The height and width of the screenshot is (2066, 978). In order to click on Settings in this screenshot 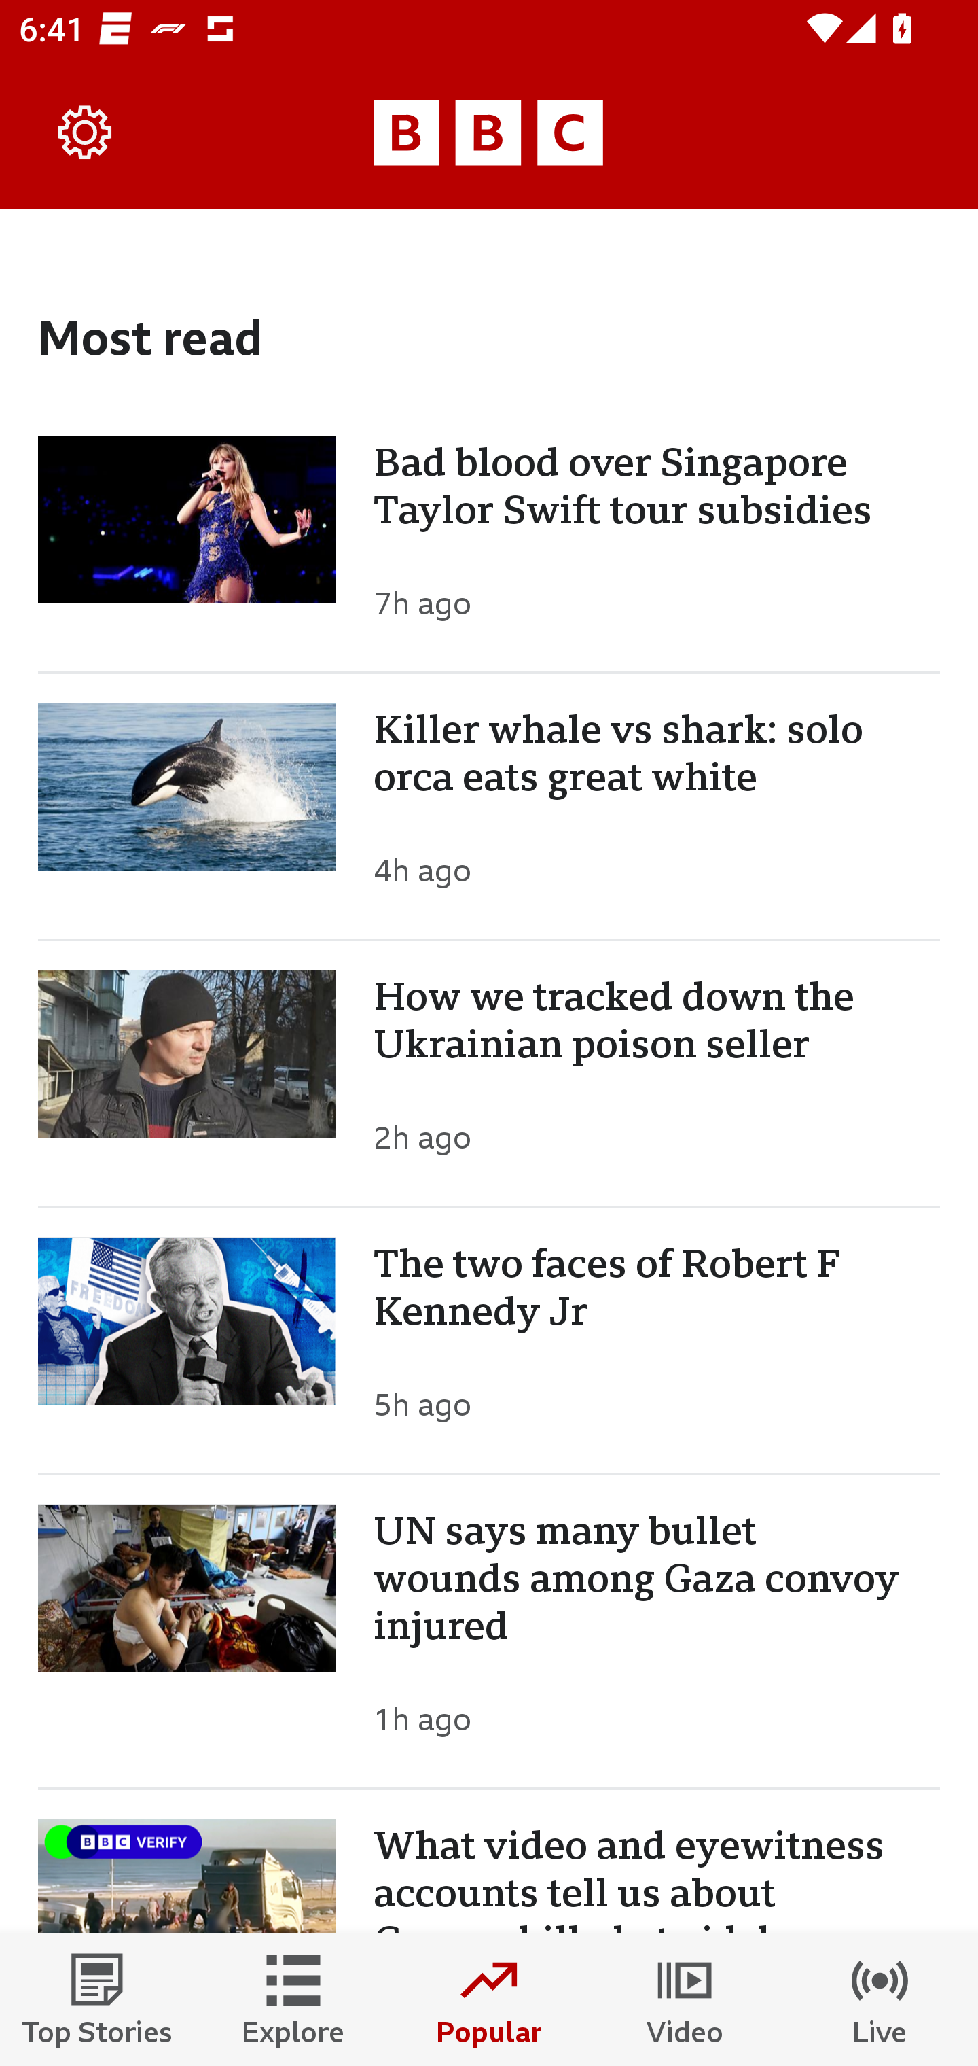, I will do `click(86, 133)`.